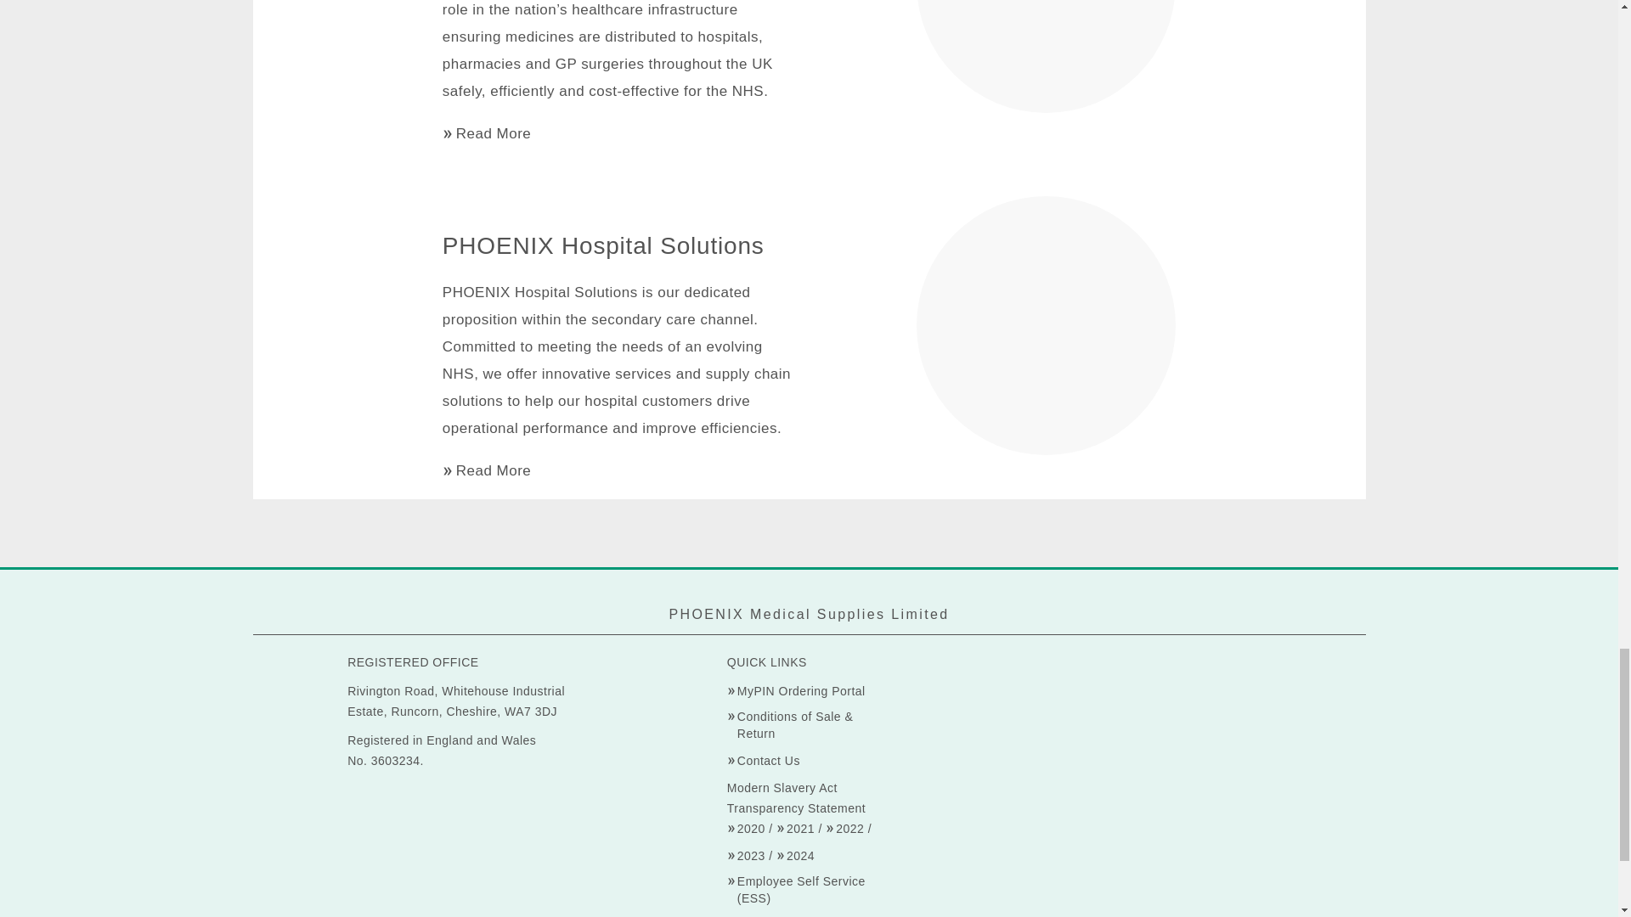  Describe the element at coordinates (797, 691) in the screenshot. I see `MyPIN Ordering Portal` at that location.